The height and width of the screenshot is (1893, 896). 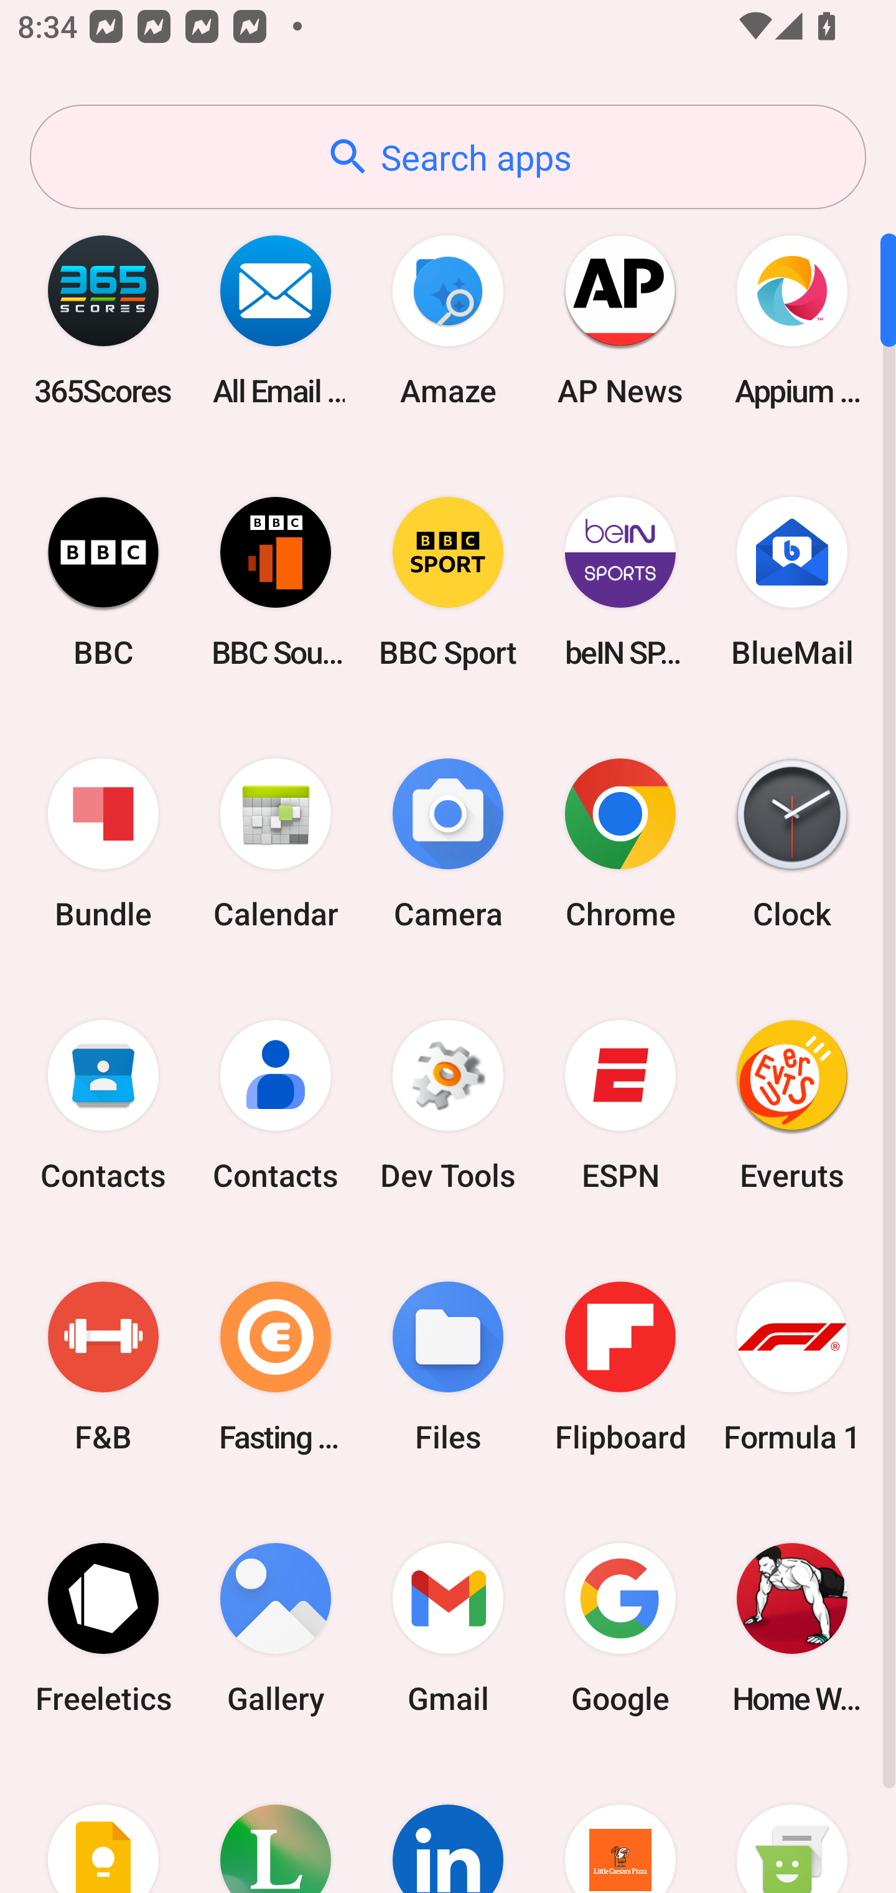 I want to click on Little Caesars Pizza, so click(x=620, y=1826).